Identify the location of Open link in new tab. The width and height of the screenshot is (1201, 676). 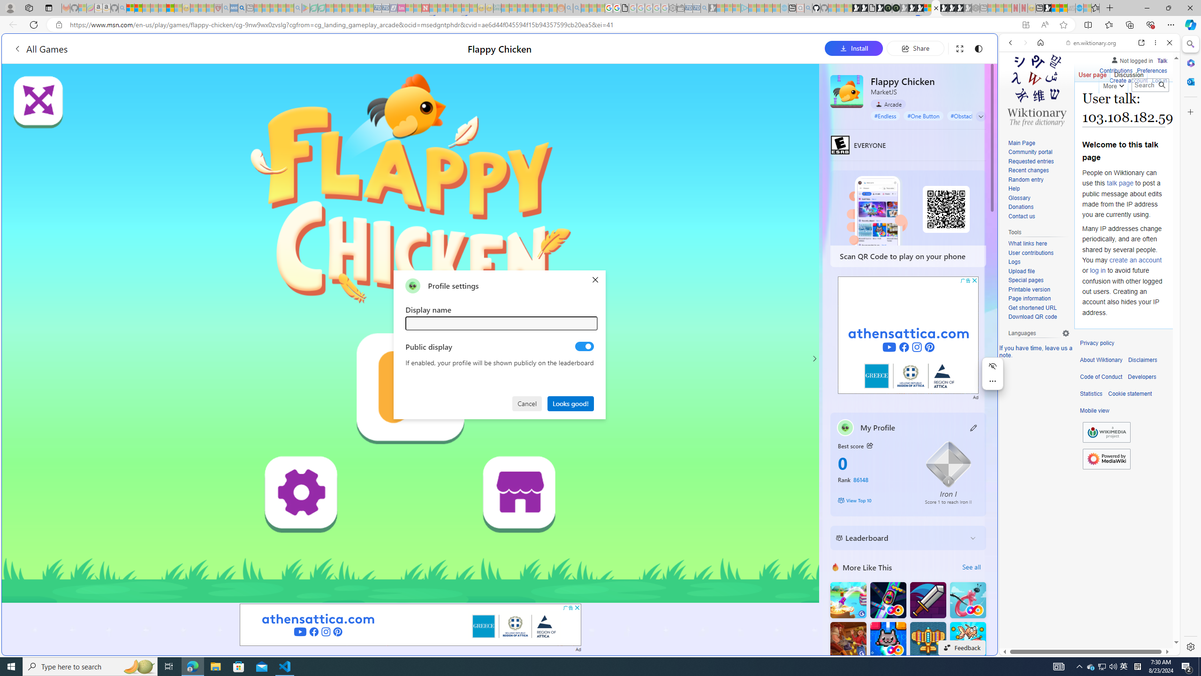
(1141, 42).